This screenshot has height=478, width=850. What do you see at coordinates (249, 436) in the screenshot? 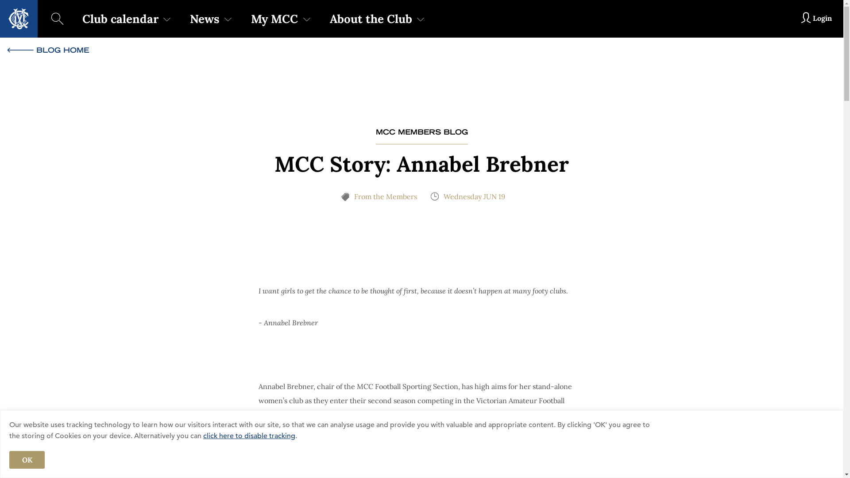
I see `click here to disable tracking` at bounding box center [249, 436].